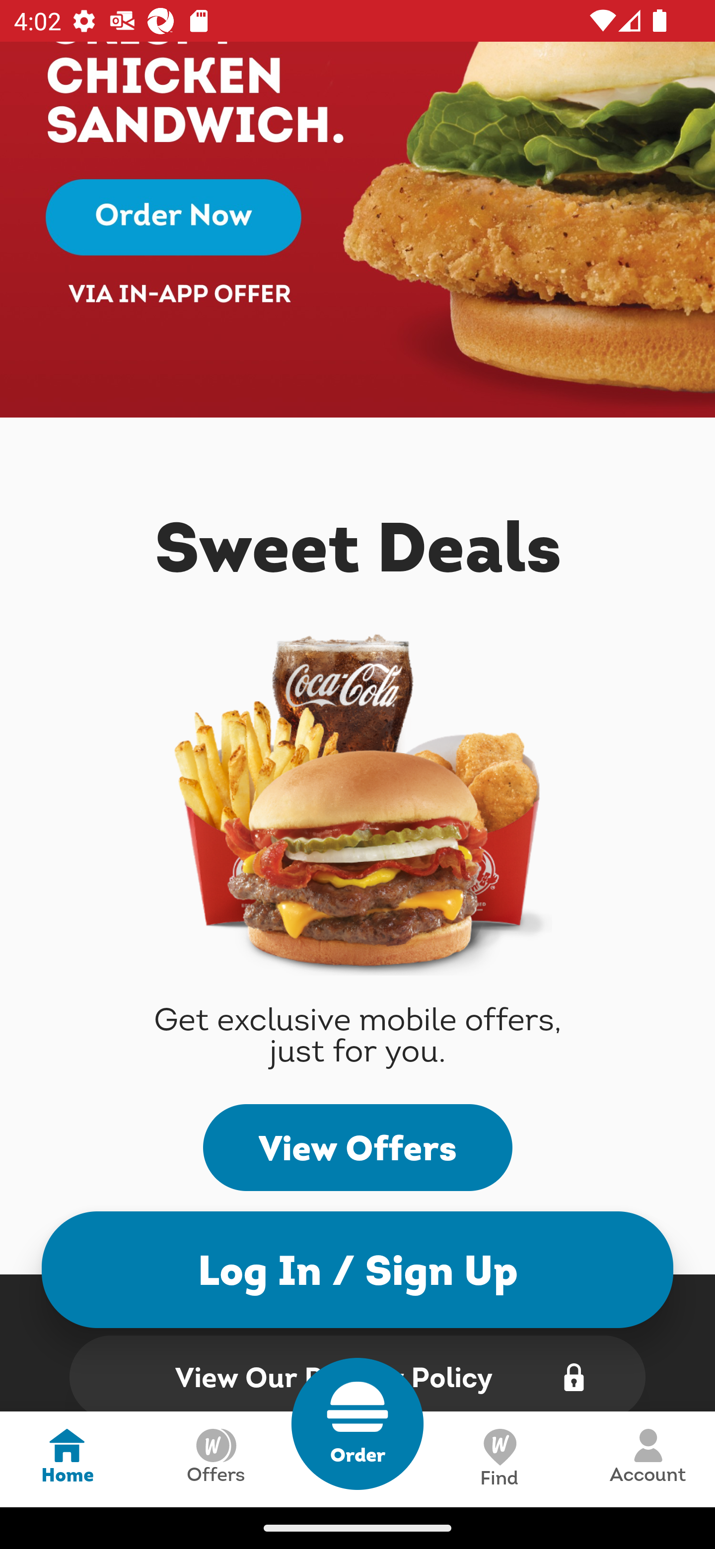 The image size is (715, 1549). I want to click on Home,1 of 5 Home, so click(67, 1459).